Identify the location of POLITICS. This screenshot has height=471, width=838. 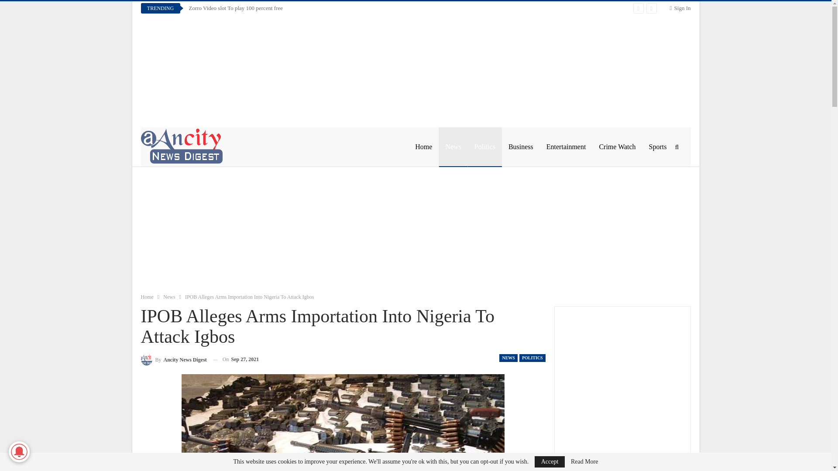
(532, 358).